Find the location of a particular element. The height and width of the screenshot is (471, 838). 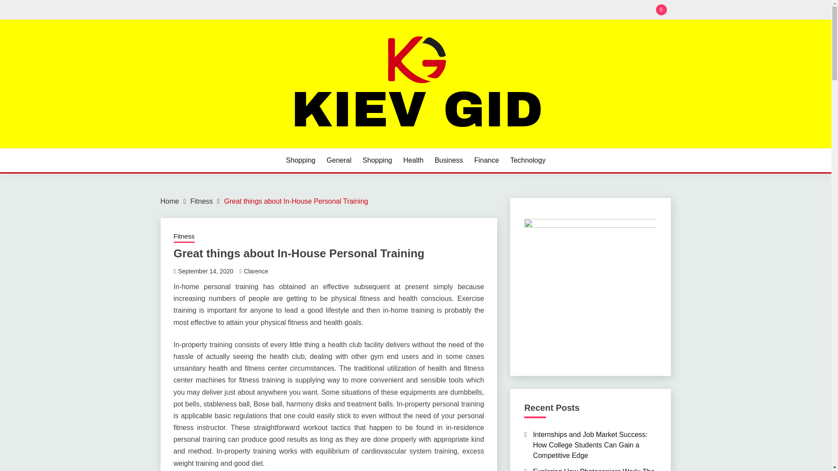

Home is located at coordinates (170, 201).